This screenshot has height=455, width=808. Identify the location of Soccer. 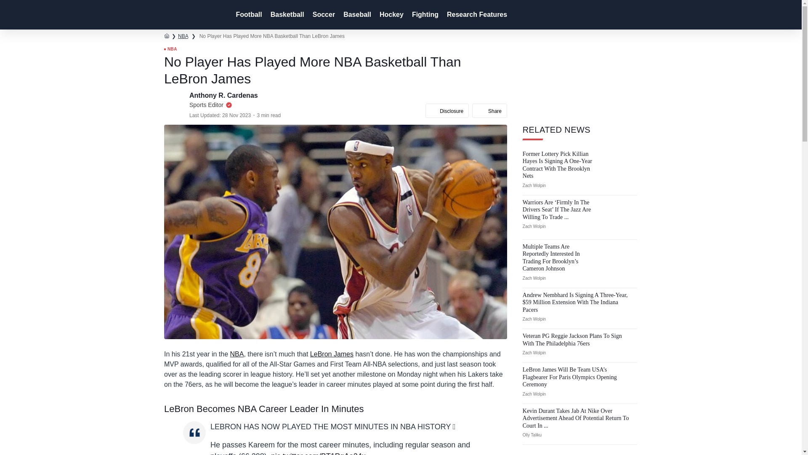
(323, 15).